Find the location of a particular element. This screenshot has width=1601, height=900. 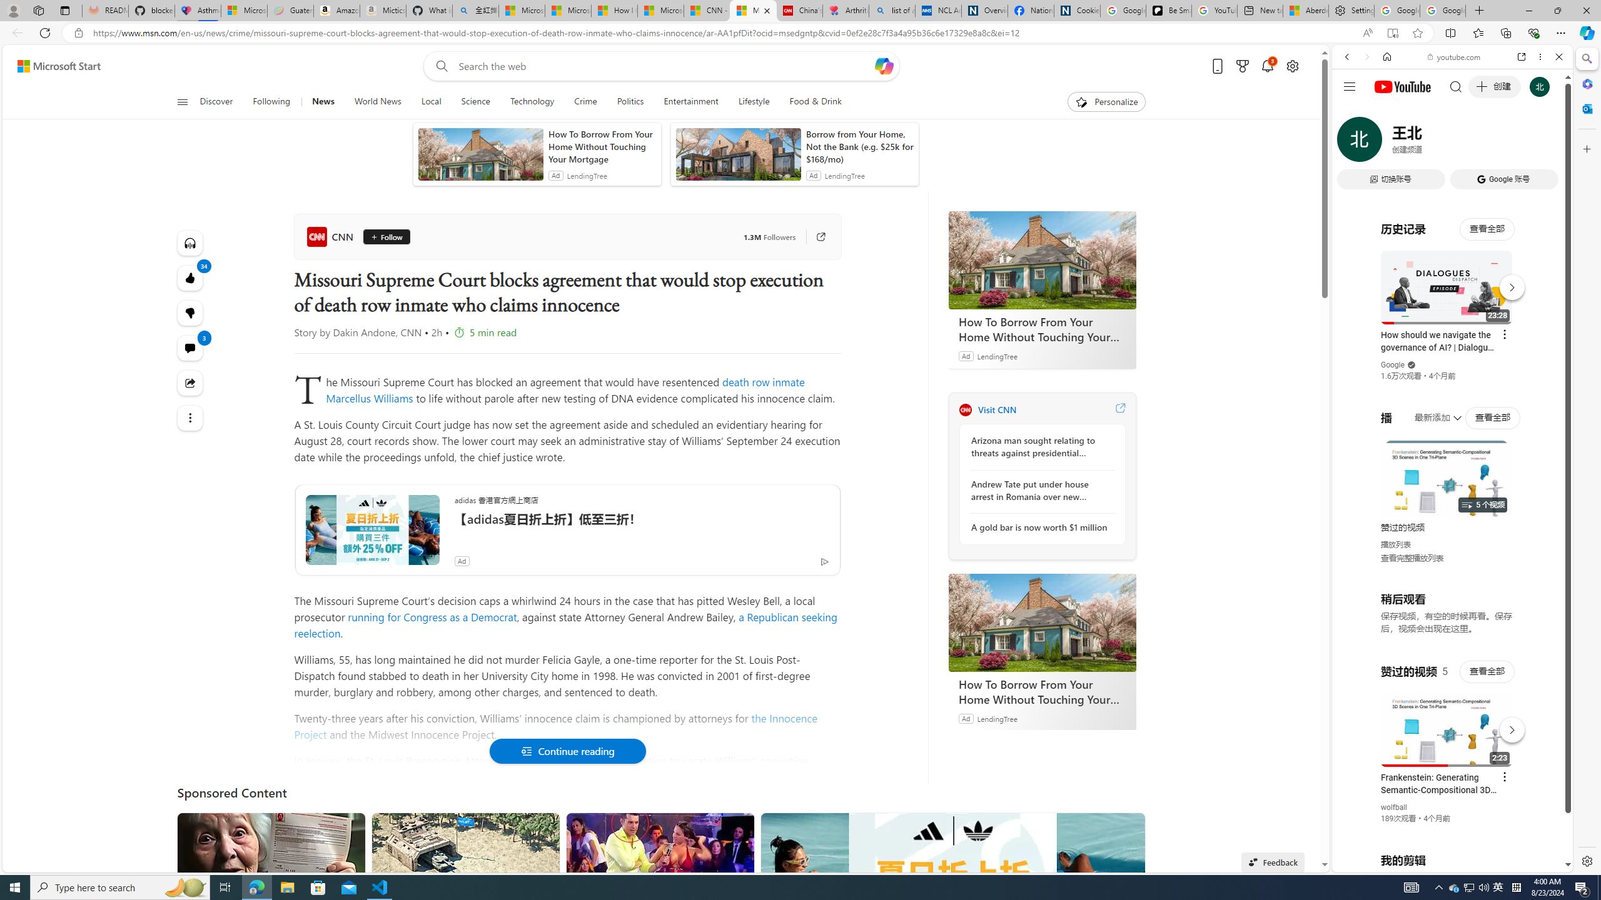

Following is located at coordinates (271, 102).